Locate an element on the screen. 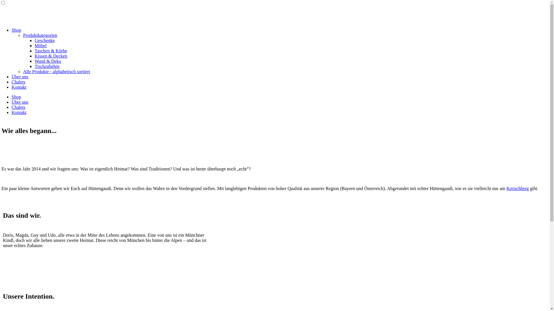  Chalets is located at coordinates (18, 82).